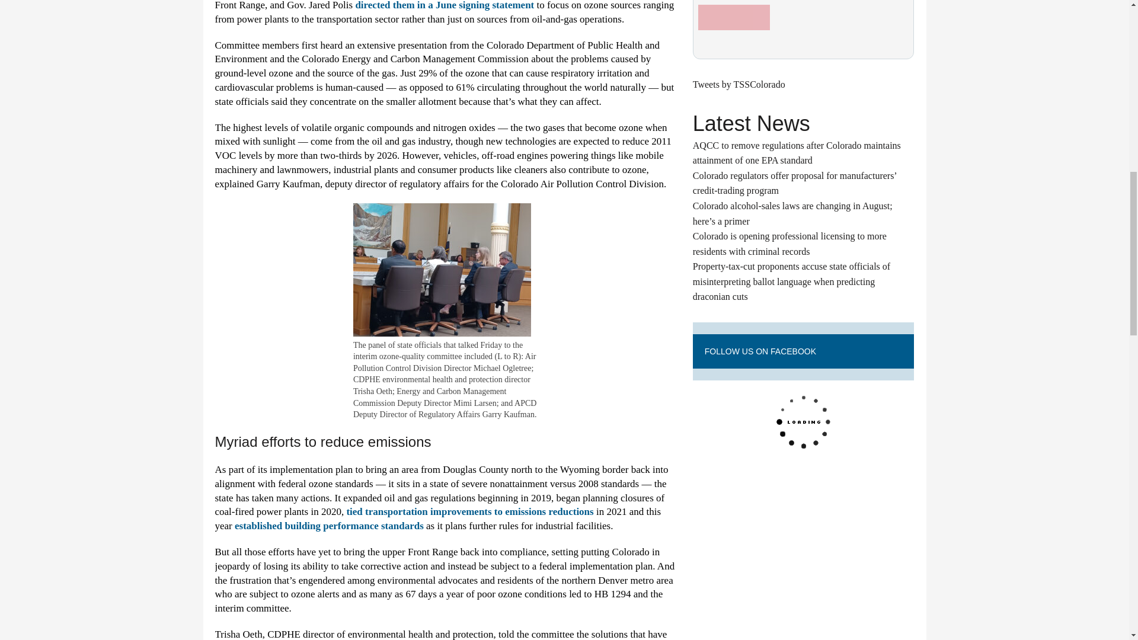 This screenshot has height=640, width=1138. Describe the element at coordinates (734, 17) in the screenshot. I see `Sign Up` at that location.